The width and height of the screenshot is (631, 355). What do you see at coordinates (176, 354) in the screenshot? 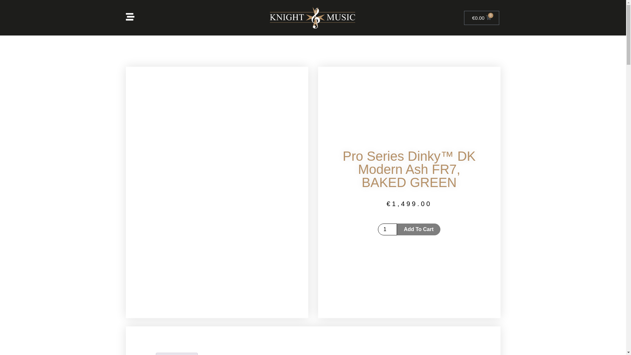
I see `Description` at bounding box center [176, 354].